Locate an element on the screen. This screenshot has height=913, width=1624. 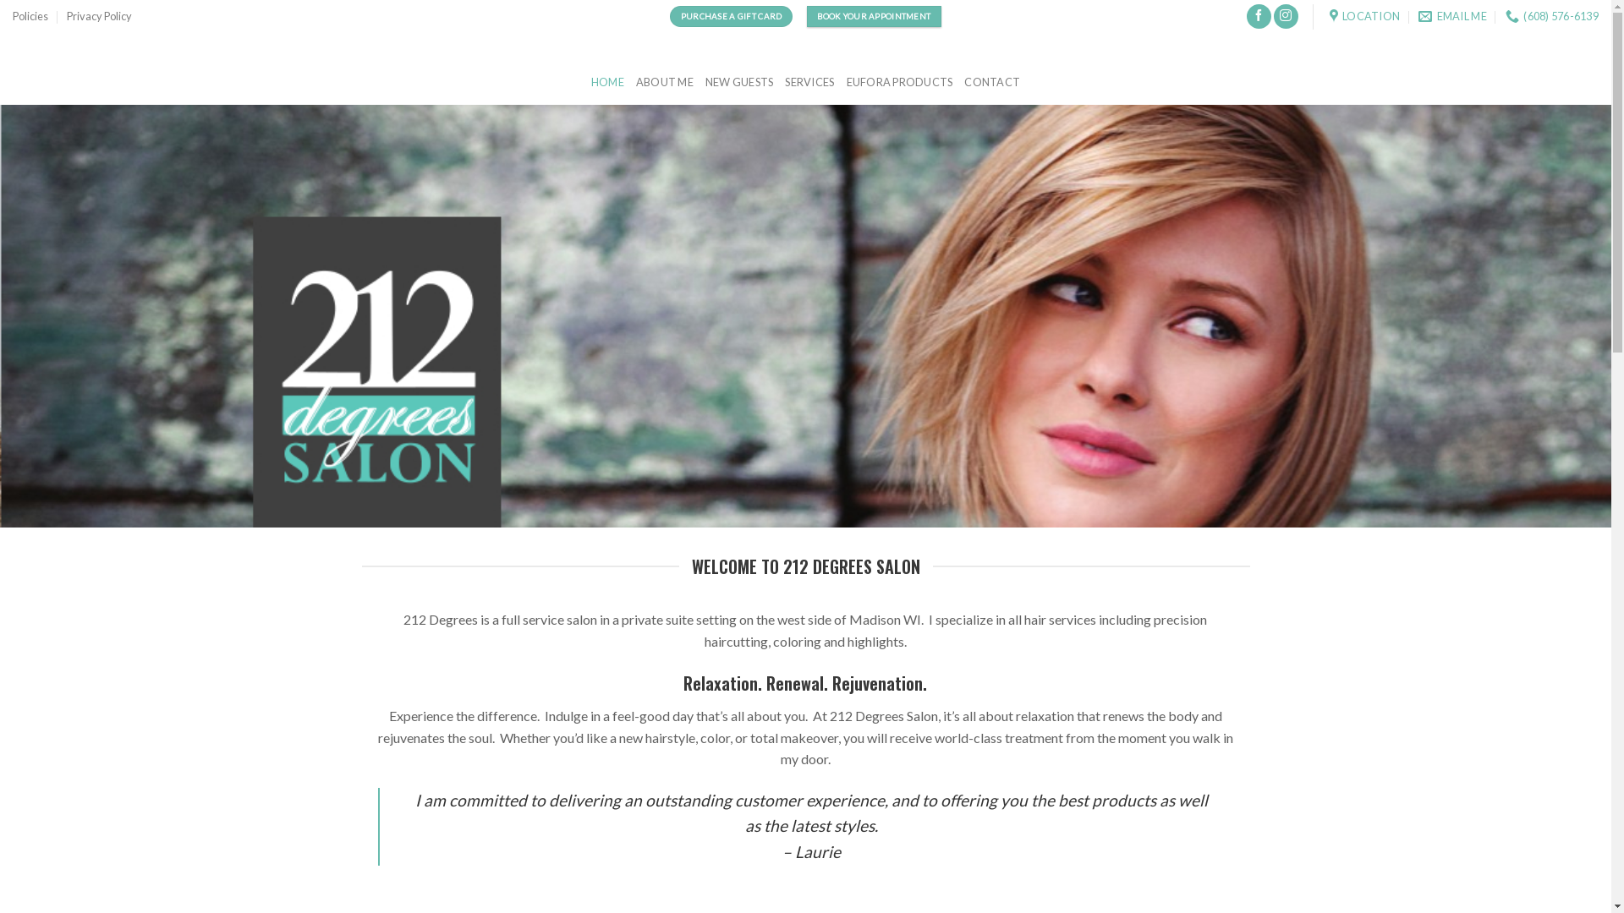
BOOK YOUR APPOINTMENT is located at coordinates (875, 17).